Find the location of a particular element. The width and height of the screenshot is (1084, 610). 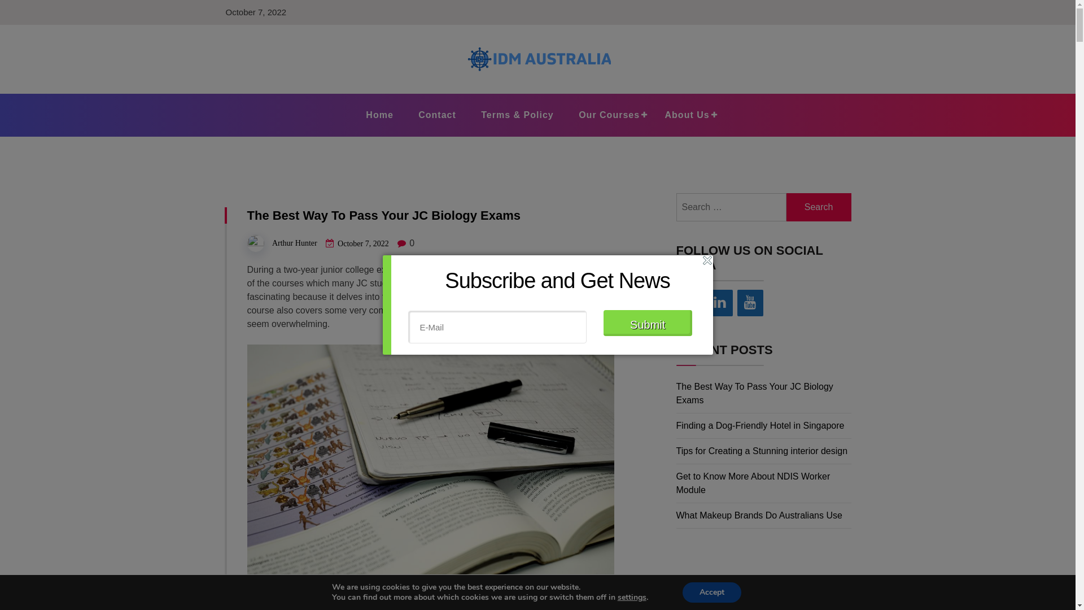

October 7, 2022 is located at coordinates (364, 244).